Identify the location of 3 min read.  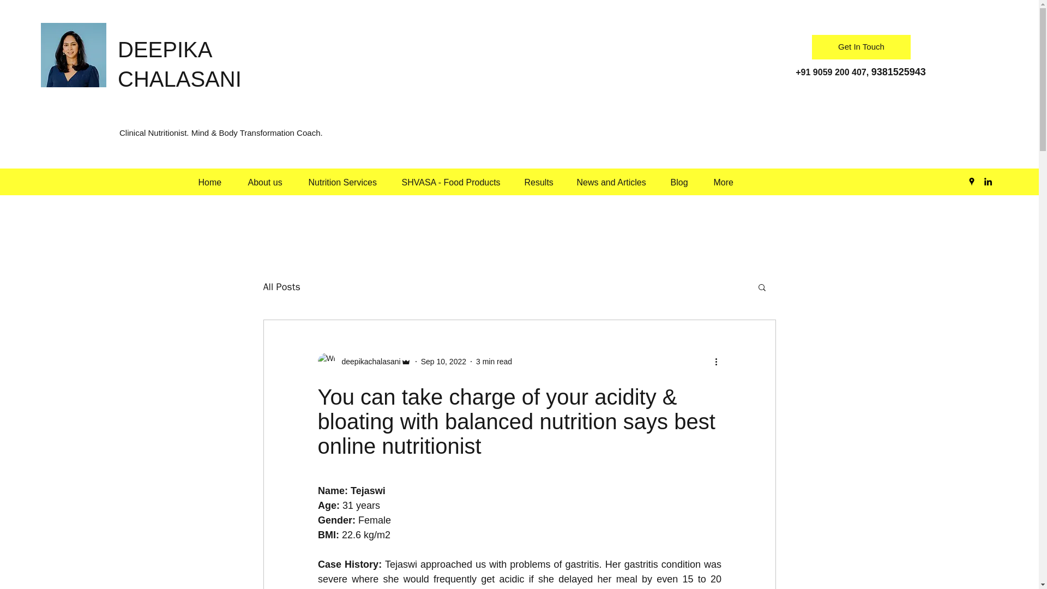
(494, 361).